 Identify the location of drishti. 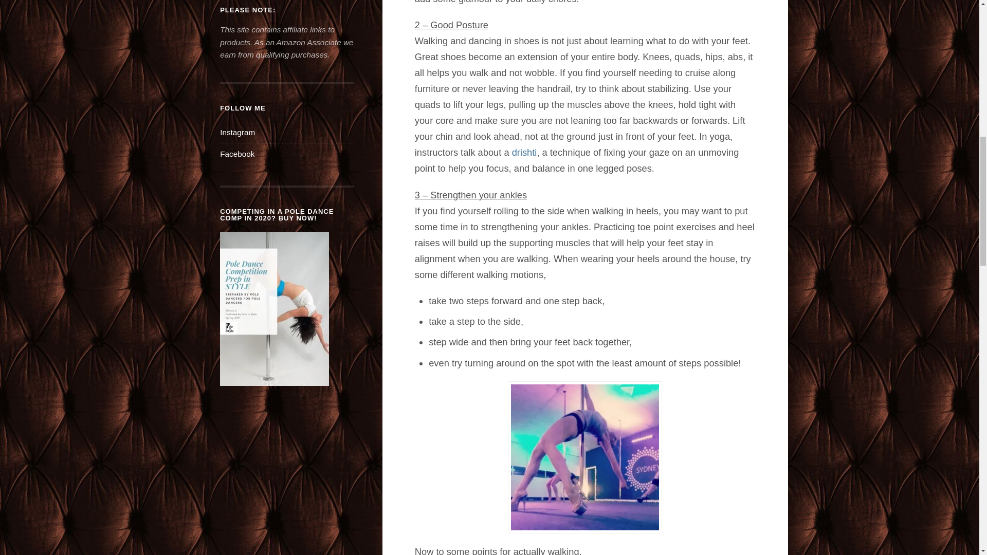
(524, 152).